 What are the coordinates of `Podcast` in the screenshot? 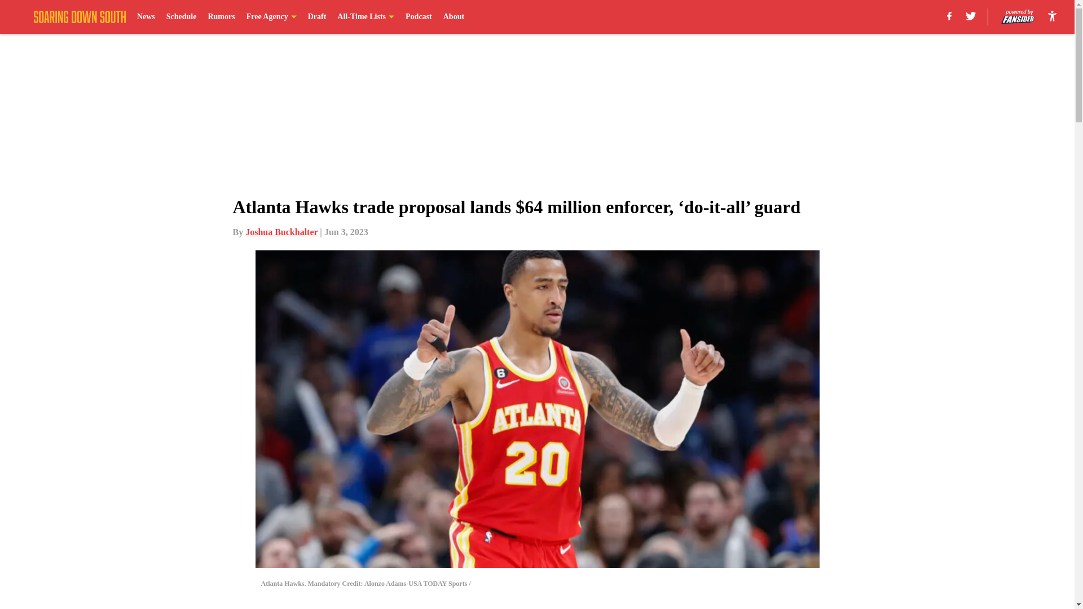 It's located at (419, 17).